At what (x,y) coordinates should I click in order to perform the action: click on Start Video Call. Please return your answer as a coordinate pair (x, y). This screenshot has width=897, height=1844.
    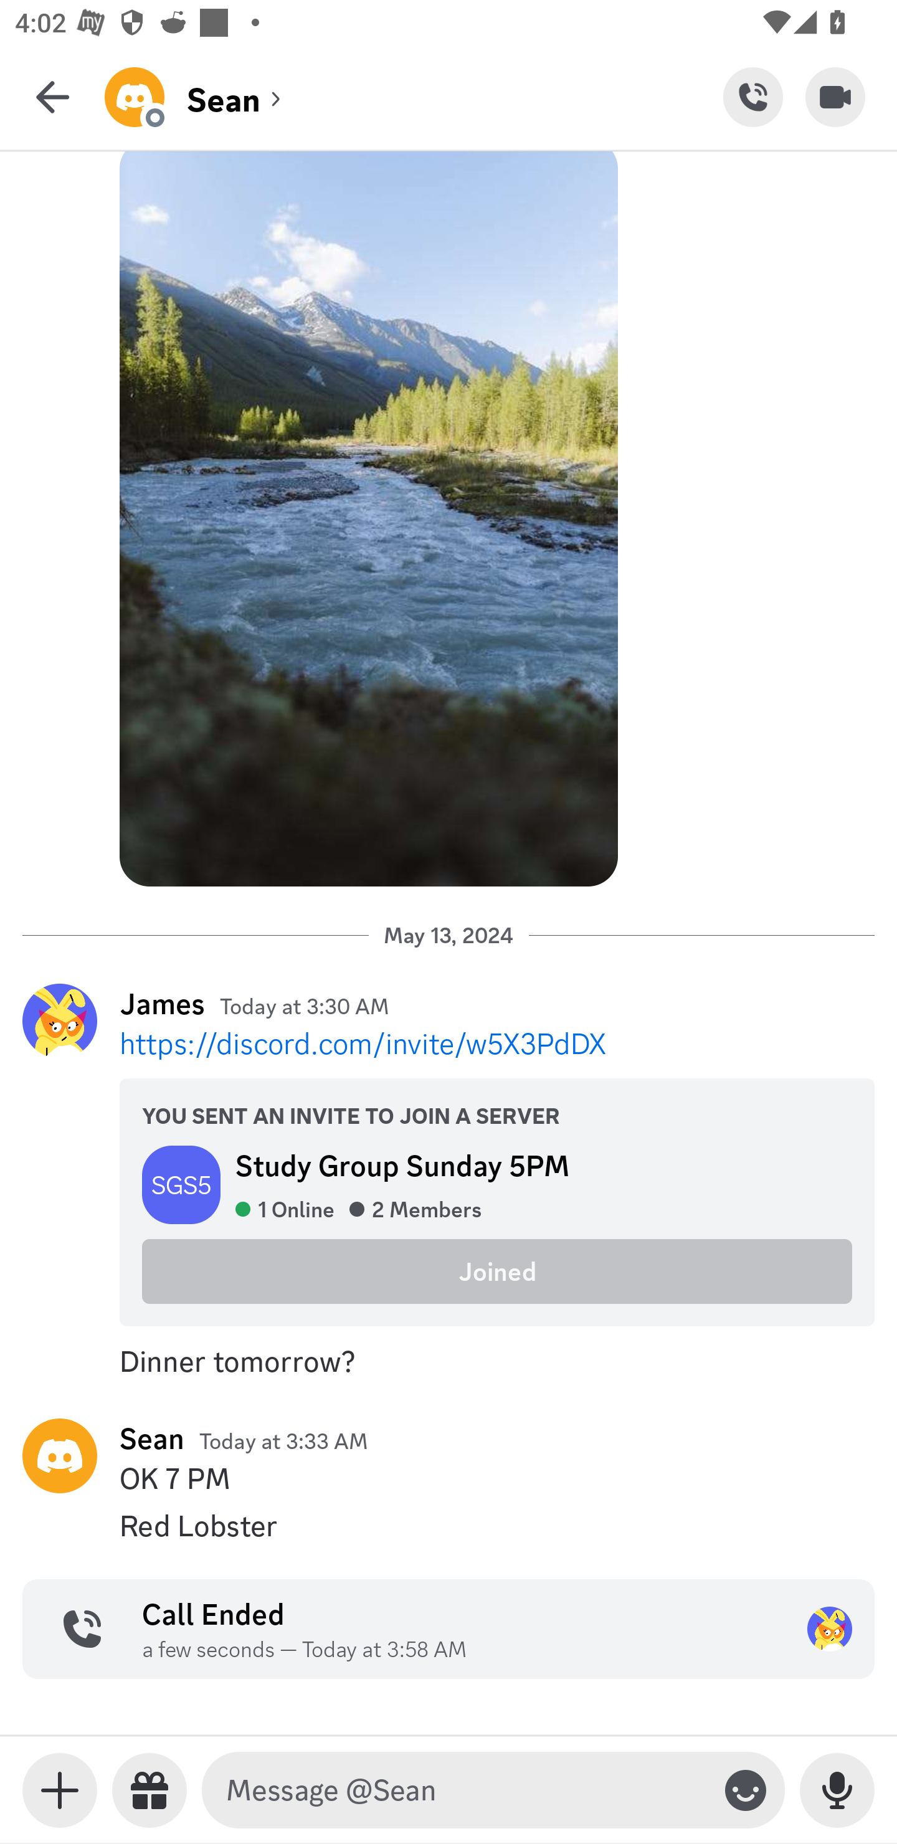
    Looking at the image, I should click on (835, 97).